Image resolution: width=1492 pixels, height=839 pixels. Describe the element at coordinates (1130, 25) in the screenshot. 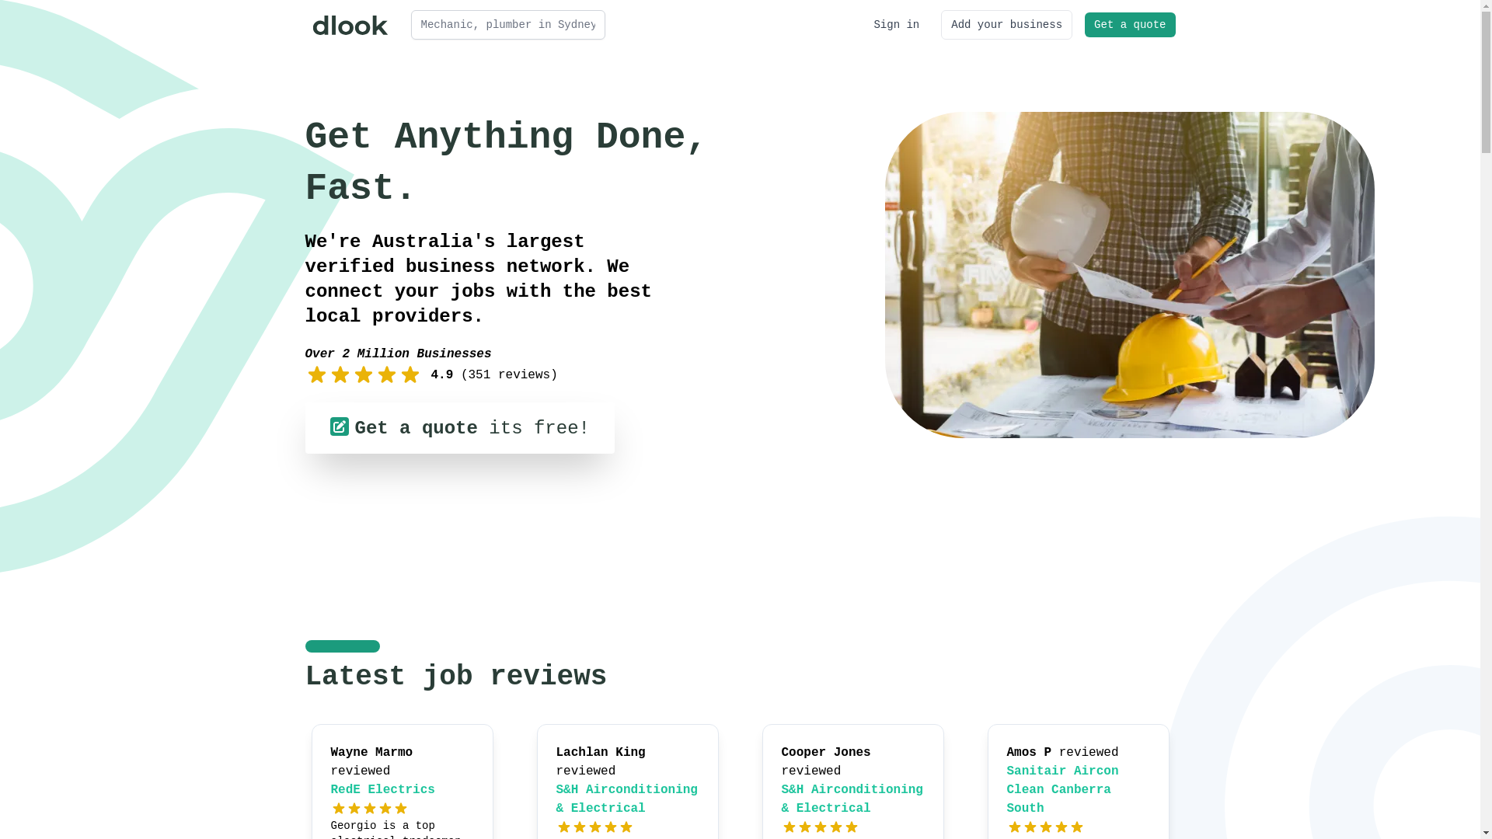

I see `Get a quote` at that location.